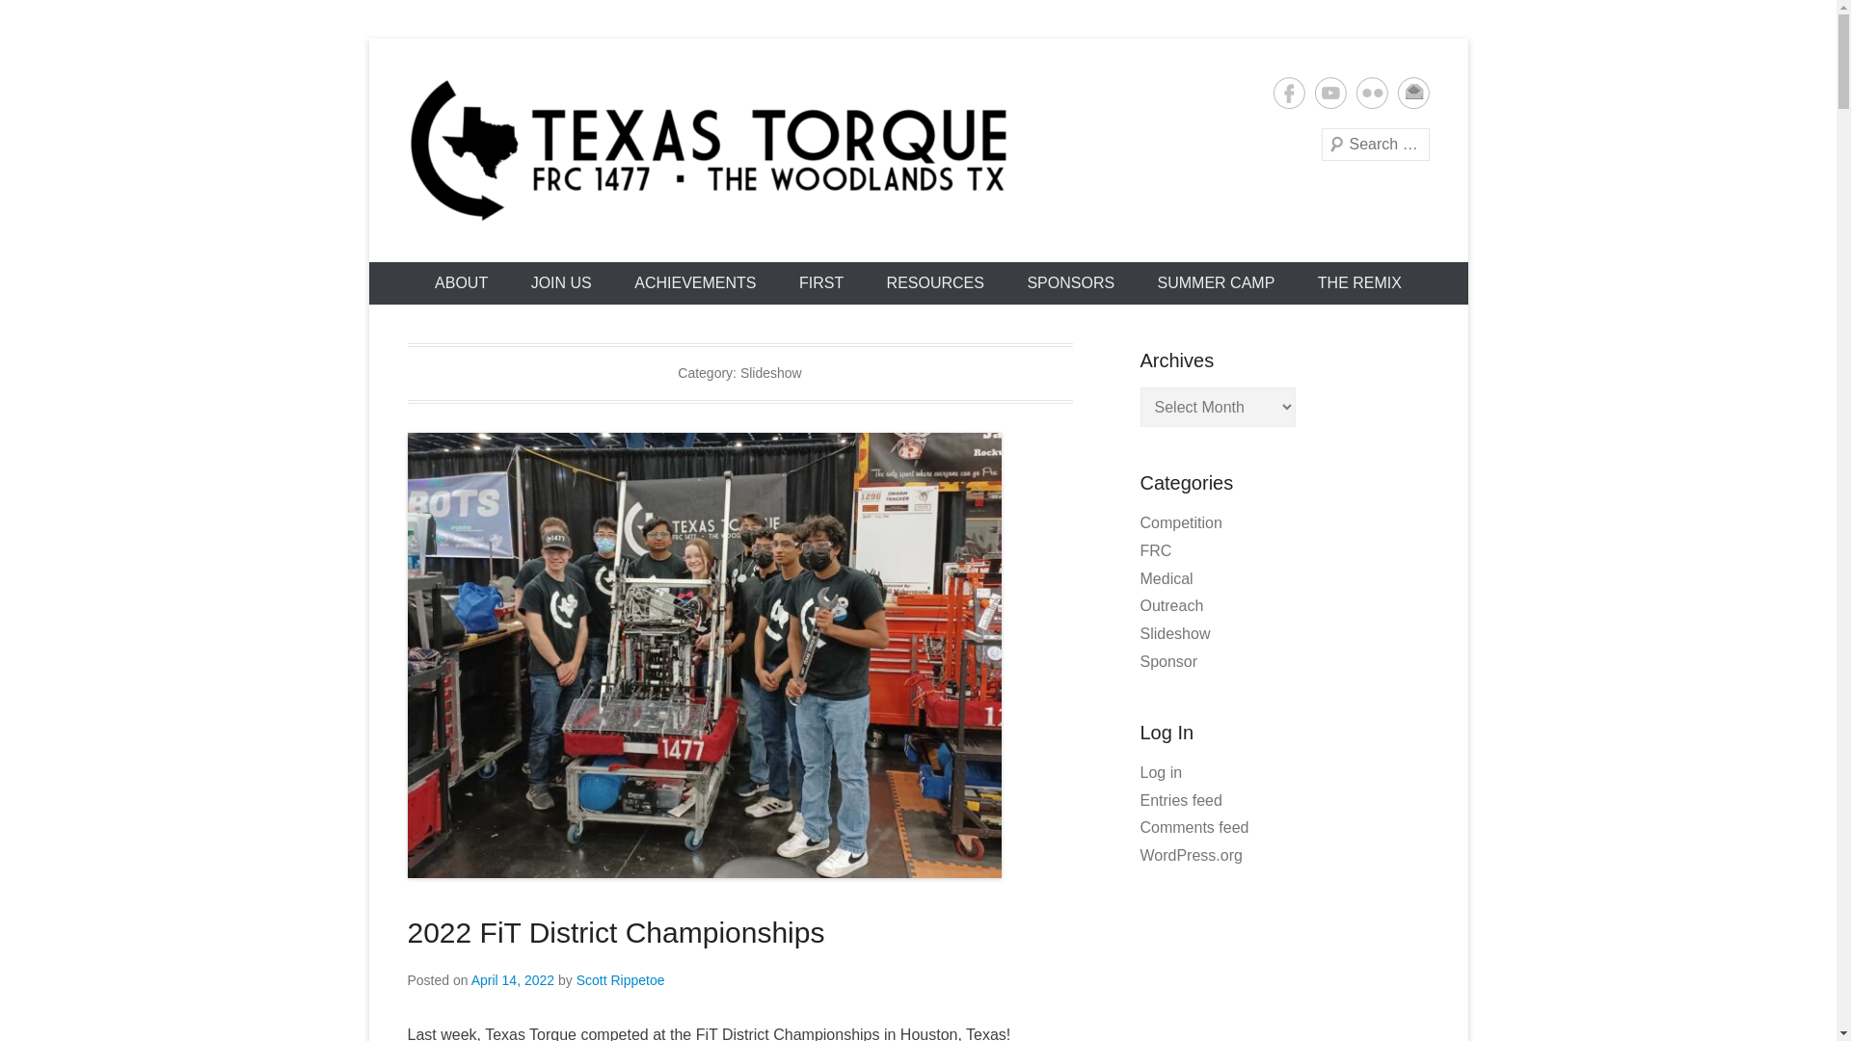 Image resolution: width=1851 pixels, height=1041 pixels. Describe the element at coordinates (1330, 93) in the screenshot. I see `YouTube` at that location.